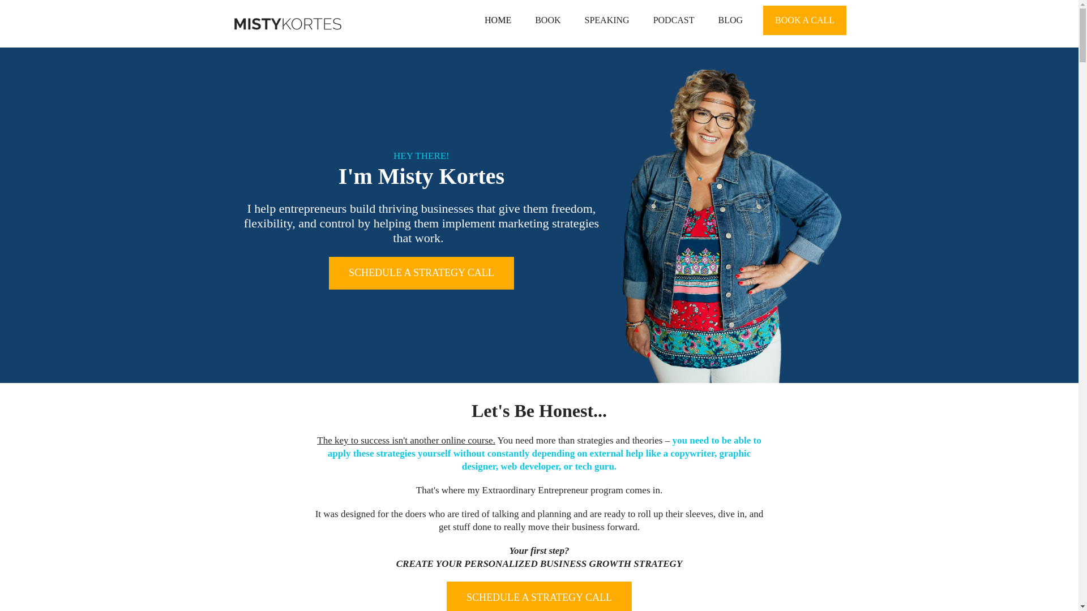  I want to click on BOOK A CALL, so click(804, 20).